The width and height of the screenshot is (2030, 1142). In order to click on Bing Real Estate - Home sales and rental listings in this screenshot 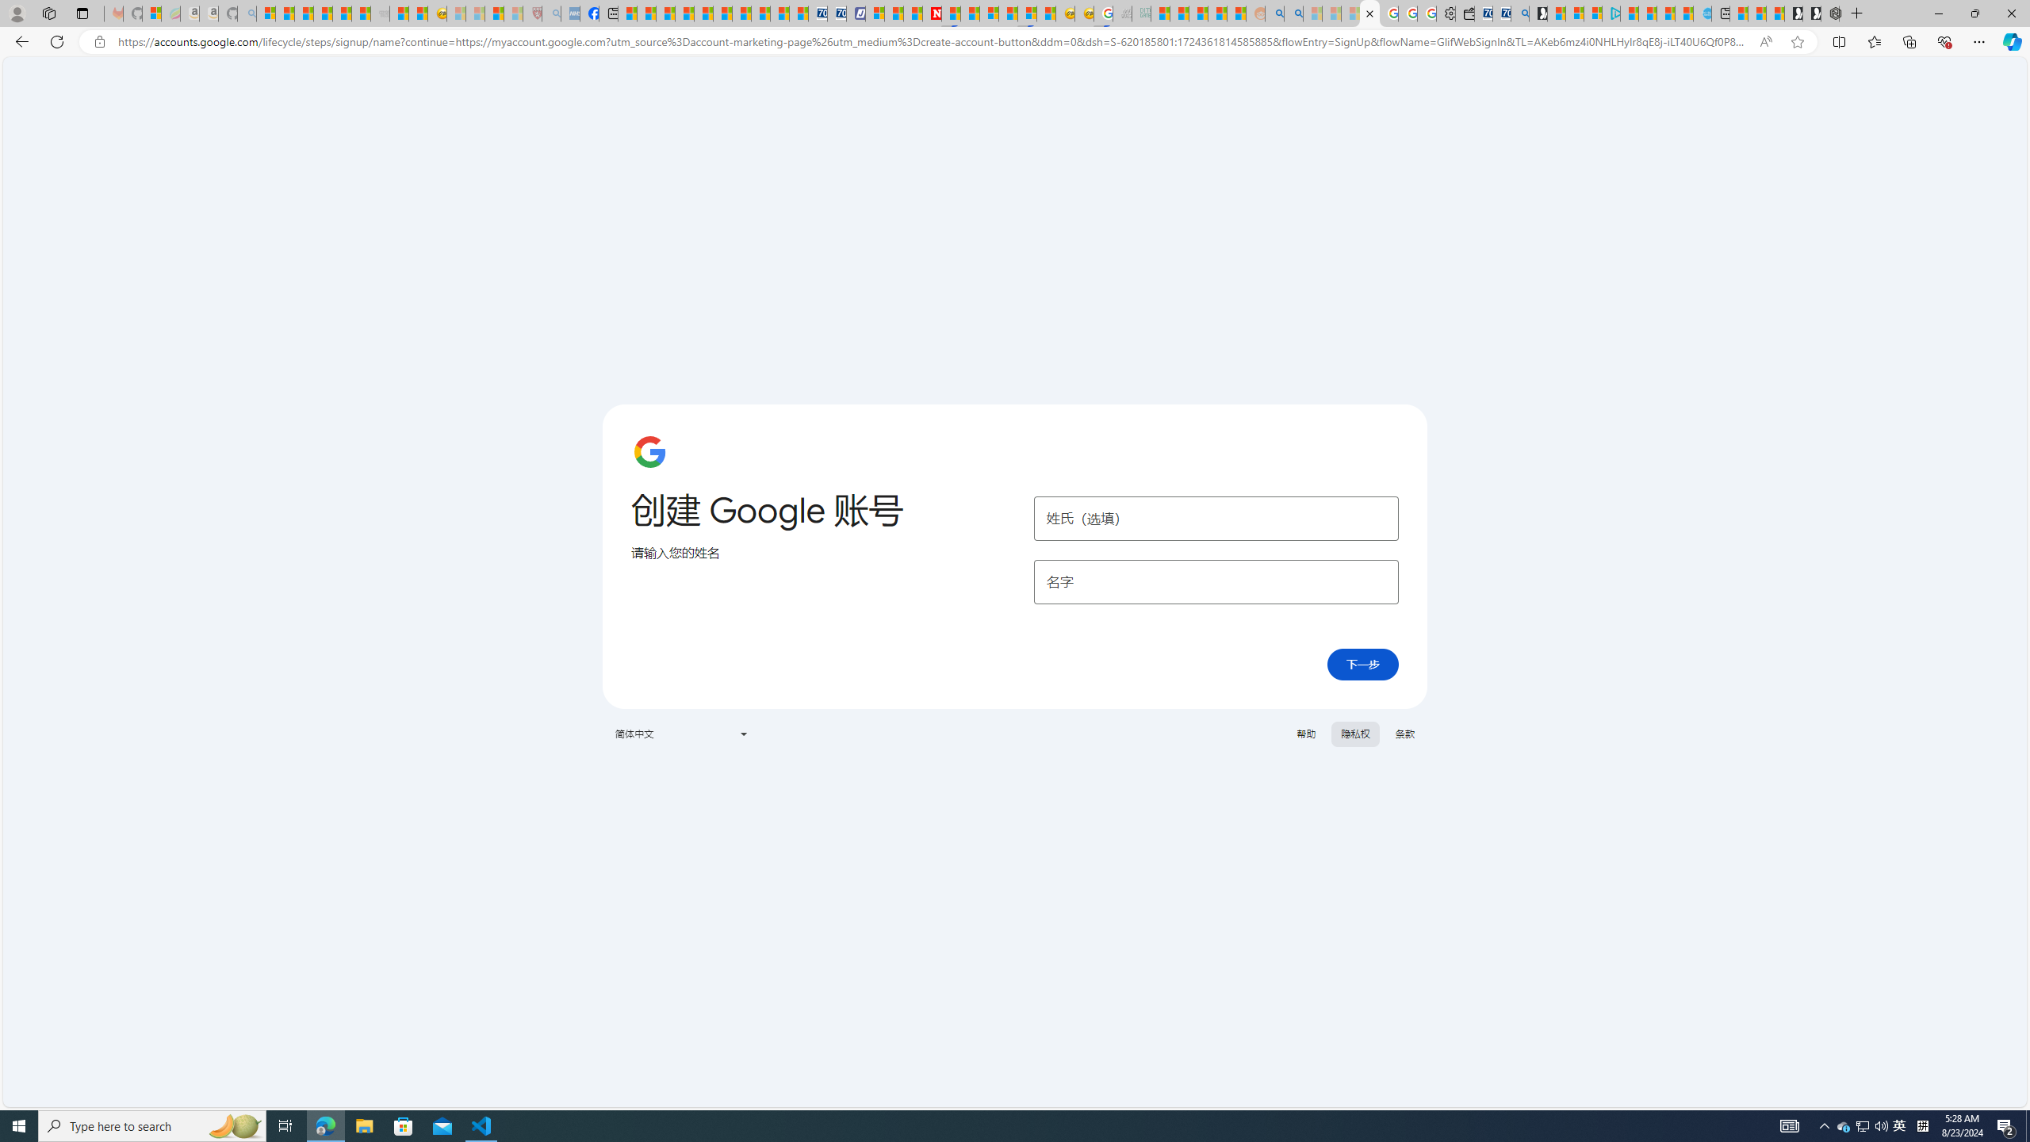, I will do `click(1519, 13)`.